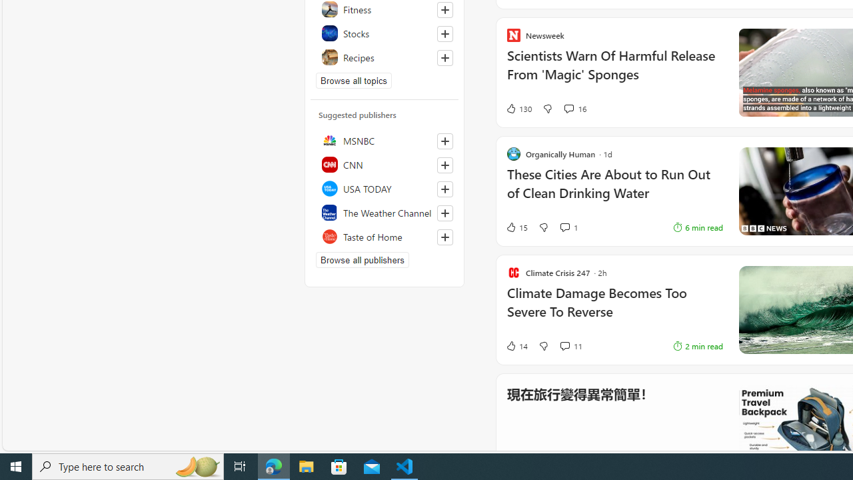  I want to click on View comments 11 Comment, so click(570, 345).